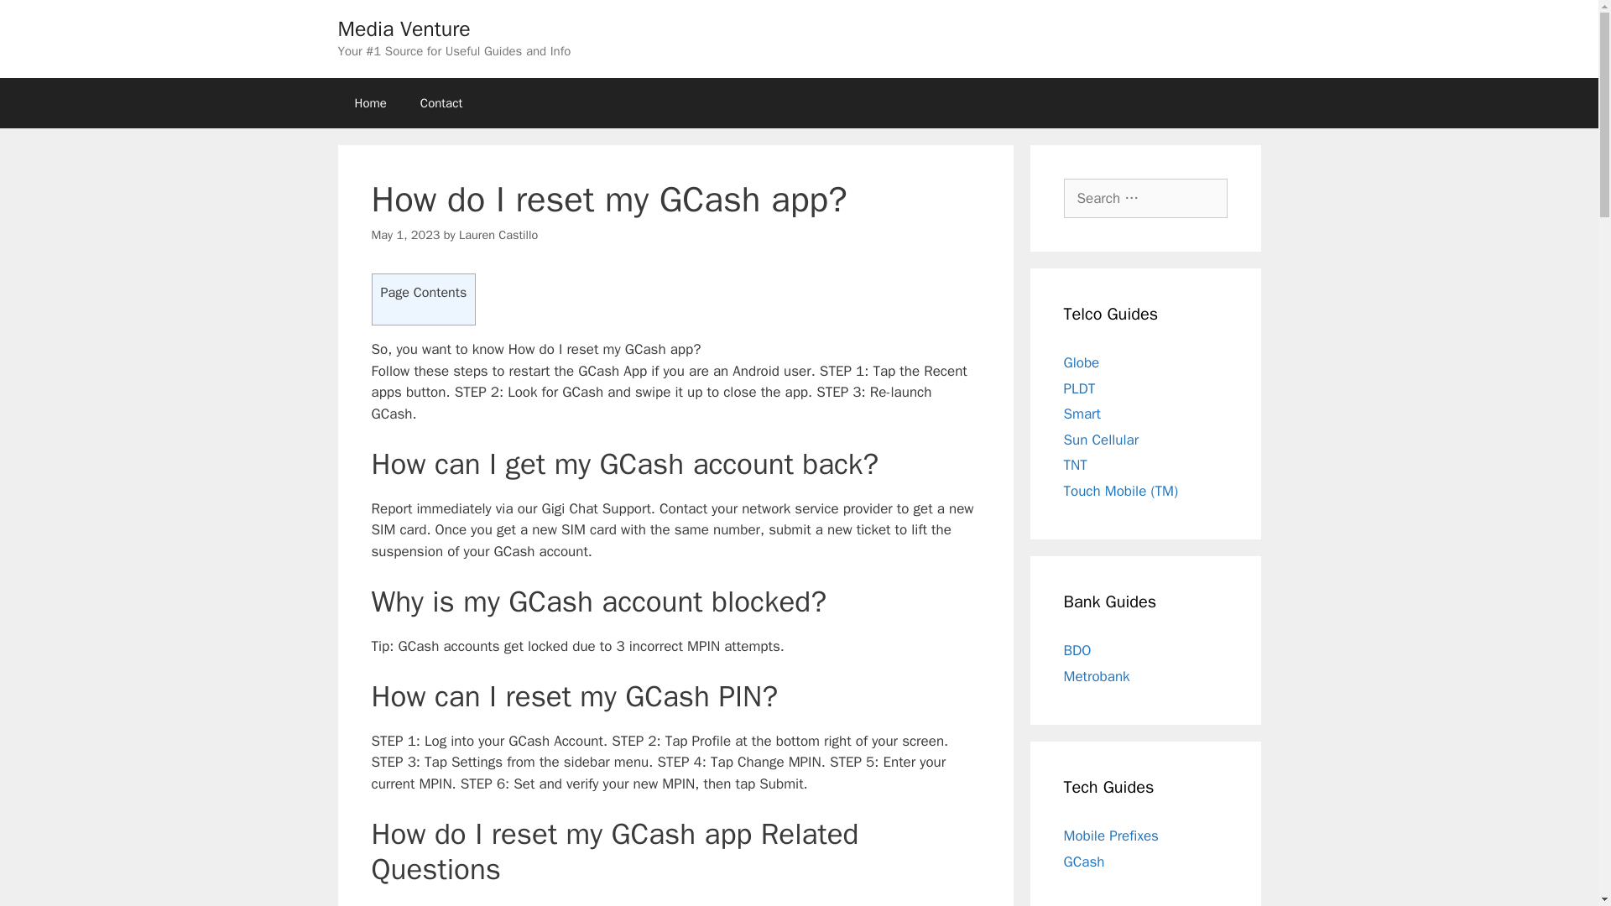 The image size is (1611, 906). I want to click on PLDT, so click(1079, 388).